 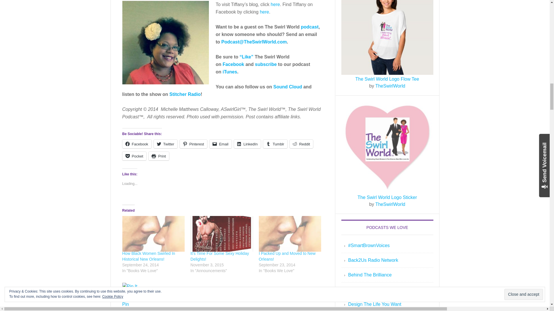 I want to click on podcast, so click(x=310, y=27).